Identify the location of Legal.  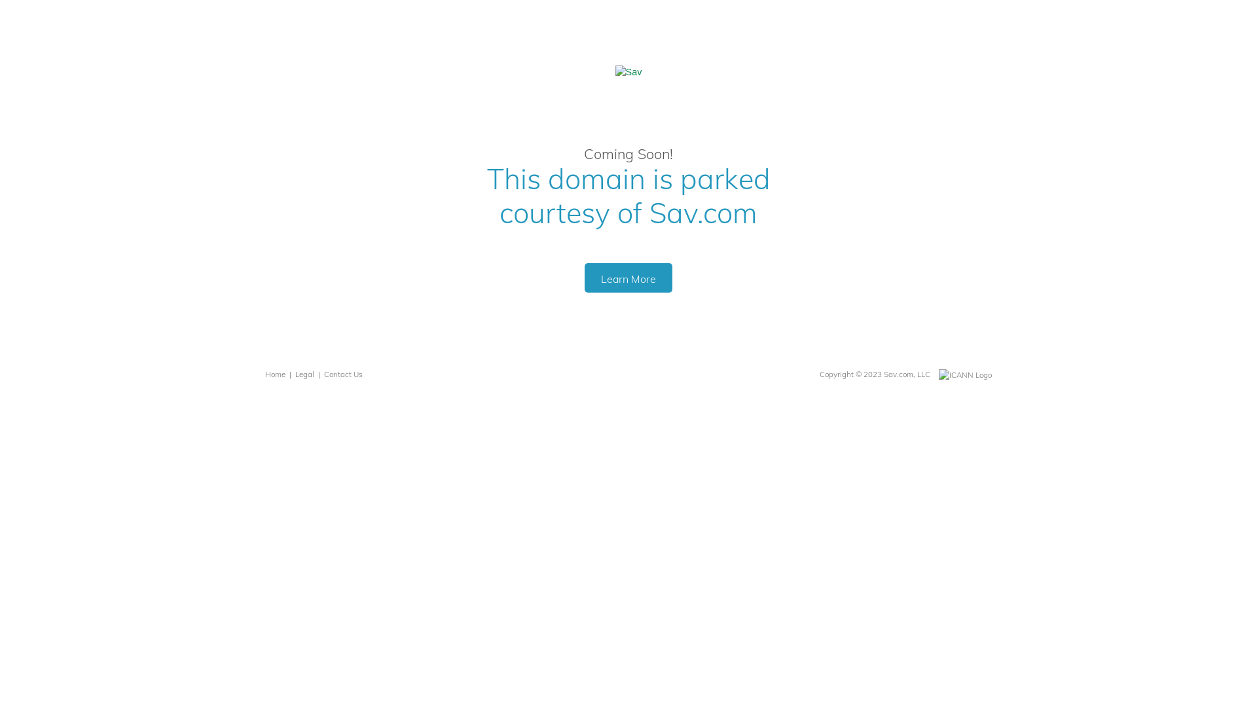
(305, 374).